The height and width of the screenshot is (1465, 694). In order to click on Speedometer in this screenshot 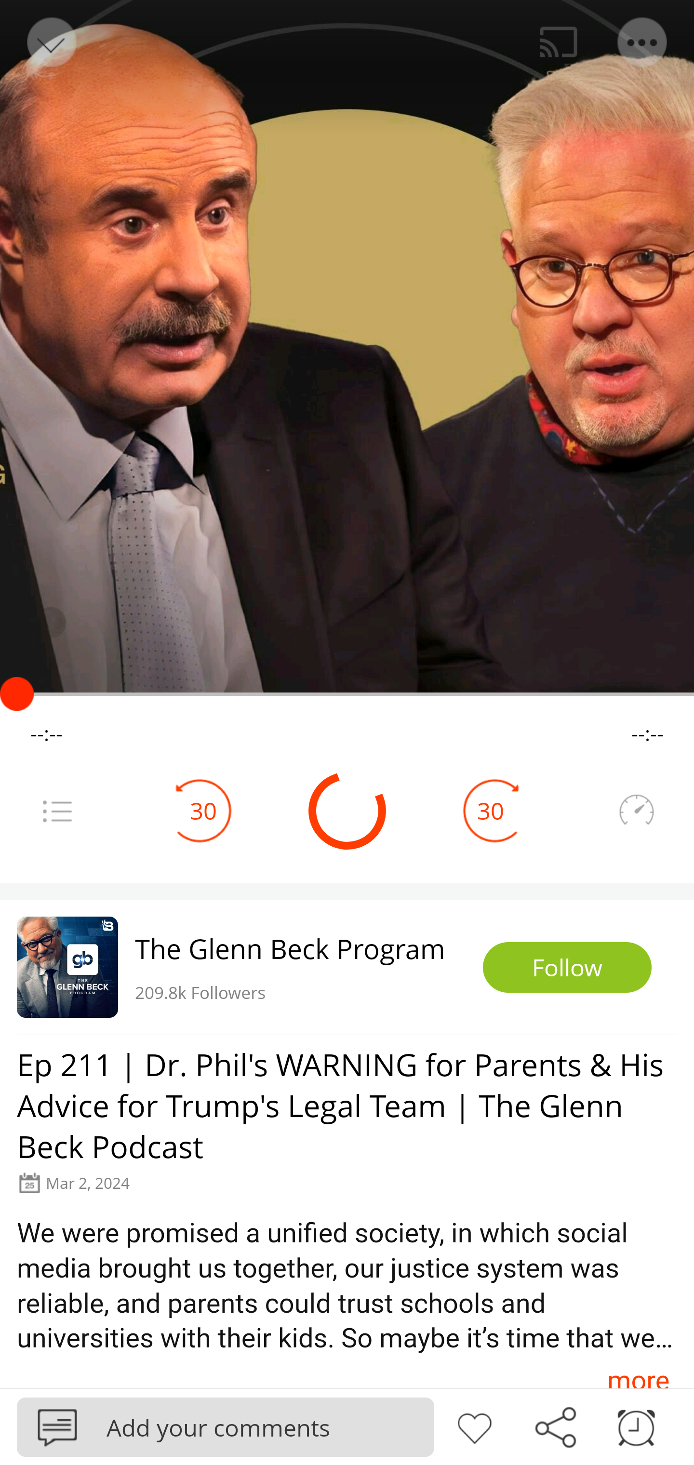, I will do `click(636, 811)`.